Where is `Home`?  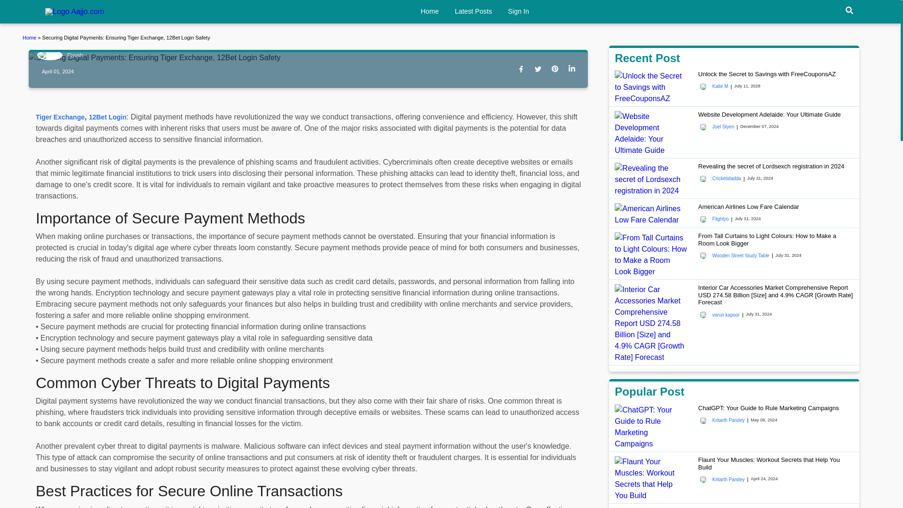 Home is located at coordinates (429, 11).